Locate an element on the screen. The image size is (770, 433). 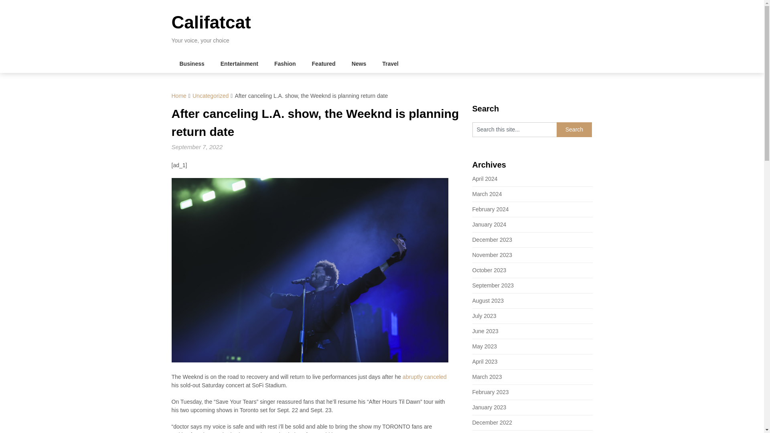
April 2023 is located at coordinates (485, 362).